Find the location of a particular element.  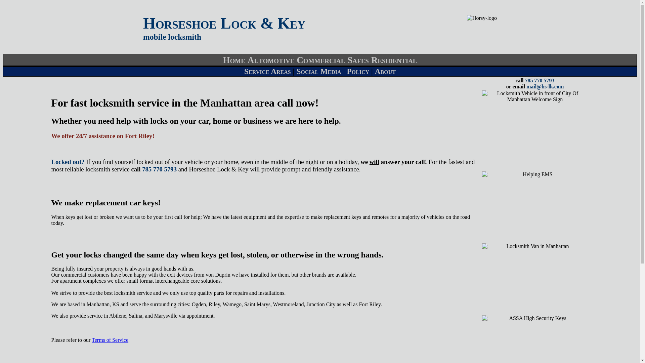

About is located at coordinates (385, 71).